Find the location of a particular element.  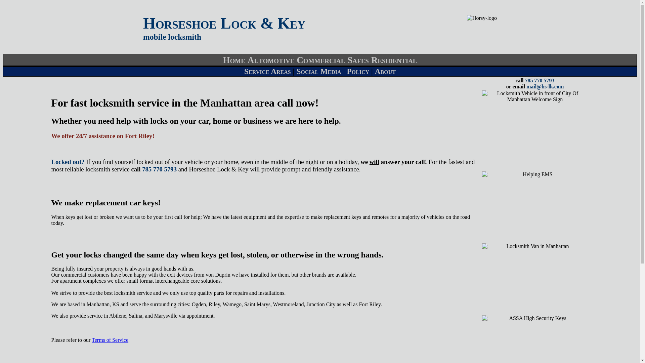

About is located at coordinates (385, 71).